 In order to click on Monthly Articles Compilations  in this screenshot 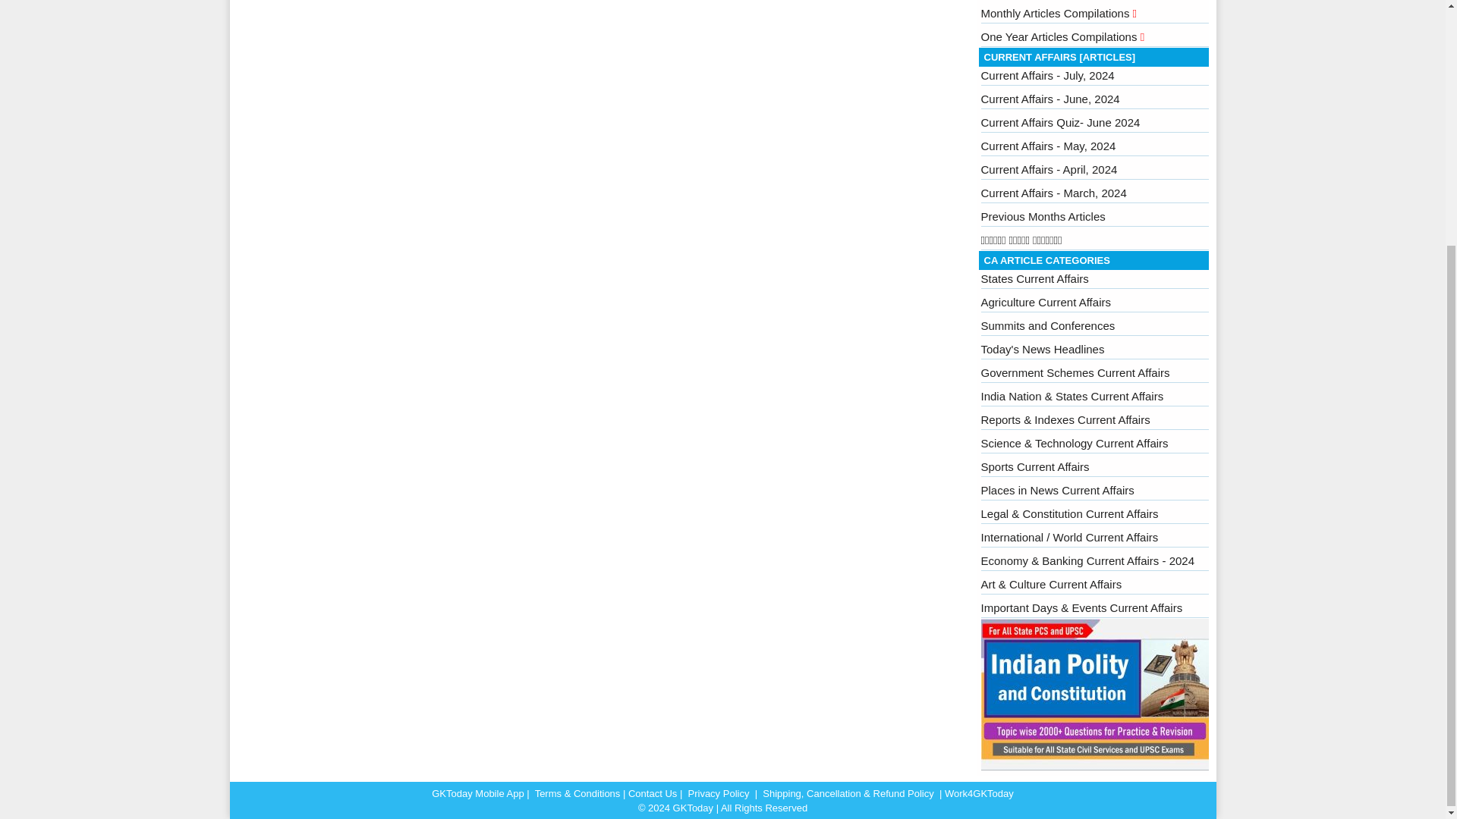, I will do `click(1058, 12)`.